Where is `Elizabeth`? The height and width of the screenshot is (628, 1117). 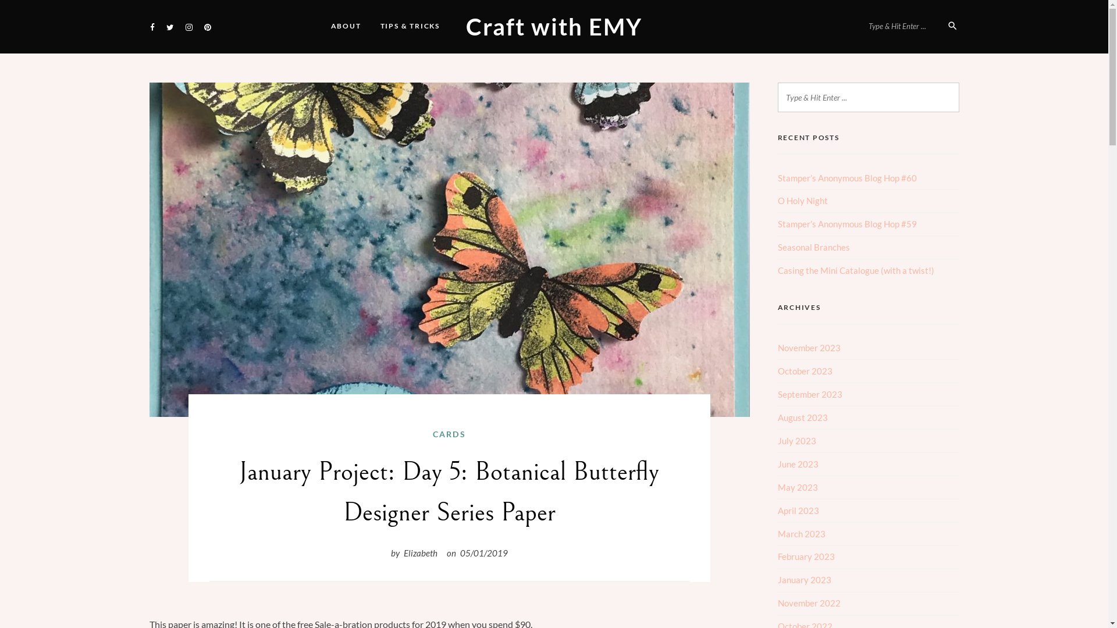 Elizabeth is located at coordinates (421, 553).